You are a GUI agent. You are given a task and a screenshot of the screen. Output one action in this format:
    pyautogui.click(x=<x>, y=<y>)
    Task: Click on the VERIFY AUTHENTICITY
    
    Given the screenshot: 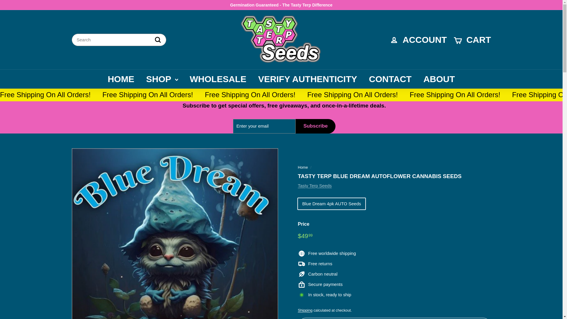 What is the action you would take?
    pyautogui.click(x=307, y=79)
    